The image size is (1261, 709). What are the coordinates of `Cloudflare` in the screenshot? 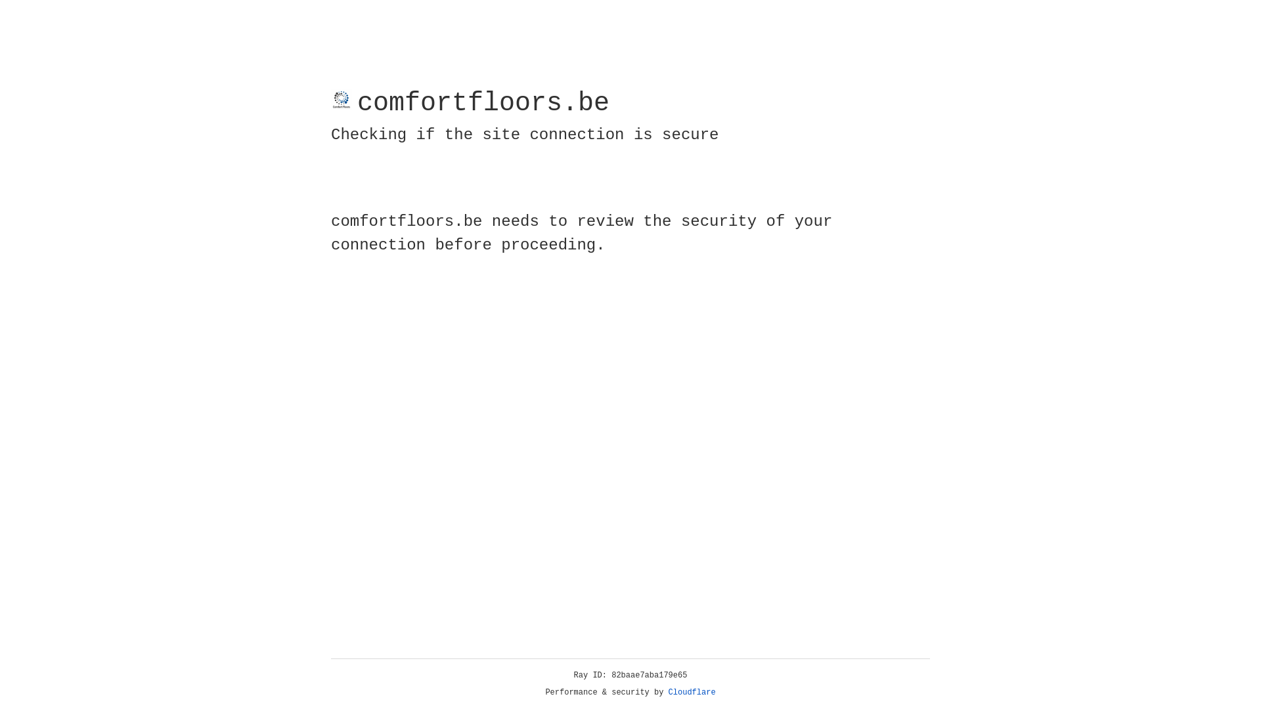 It's located at (692, 693).